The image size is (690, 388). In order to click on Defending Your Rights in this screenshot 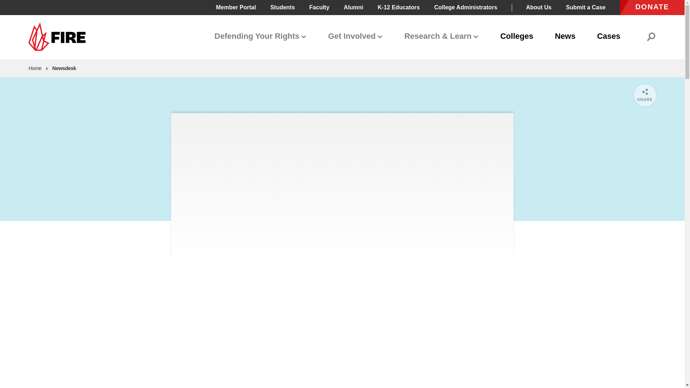, I will do `click(261, 37)`.